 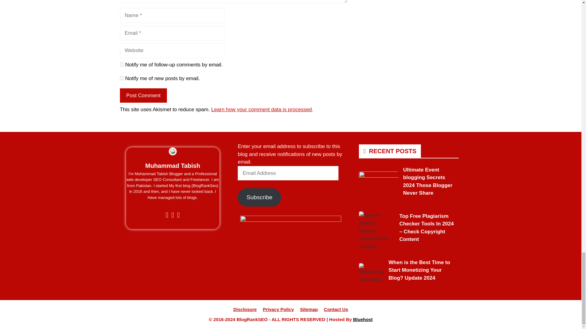 What do you see at coordinates (143, 96) in the screenshot?
I see `Post Comment` at bounding box center [143, 96].